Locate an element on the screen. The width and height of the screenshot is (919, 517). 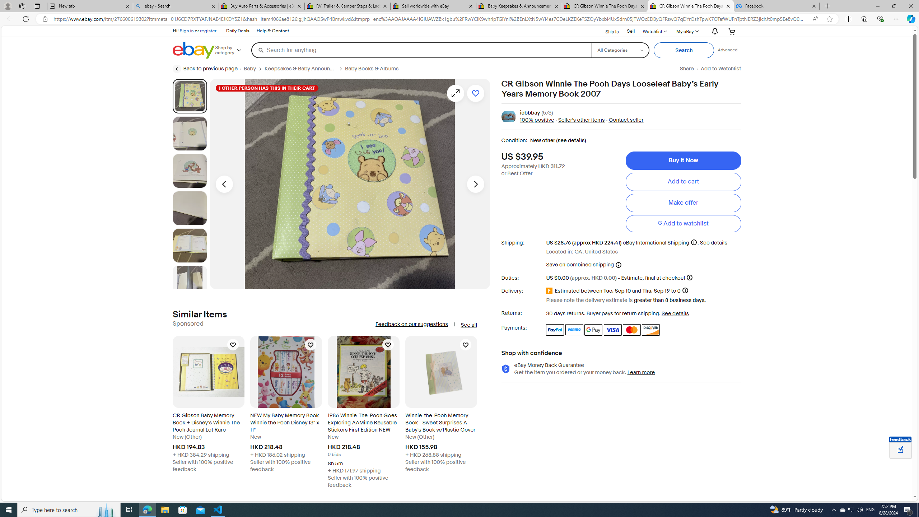
100% positive is located at coordinates (537, 120).